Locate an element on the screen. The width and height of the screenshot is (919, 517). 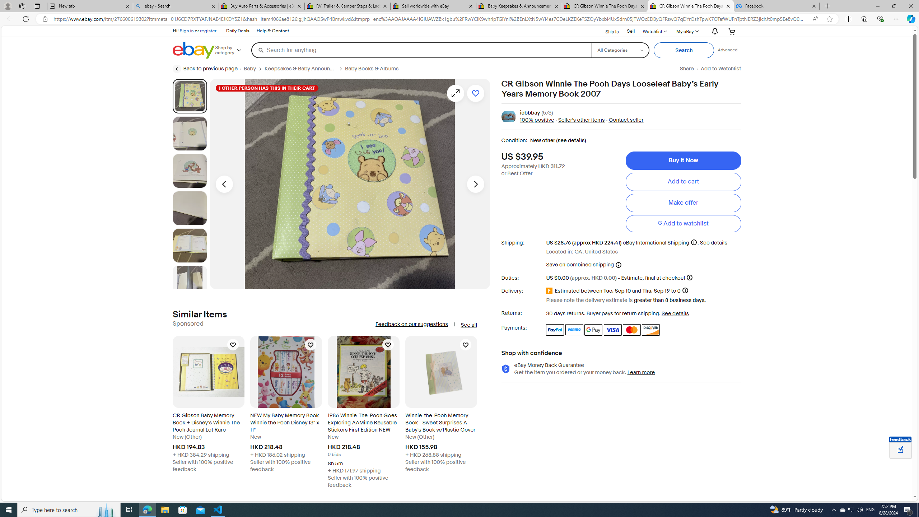
100% positive is located at coordinates (537, 120).